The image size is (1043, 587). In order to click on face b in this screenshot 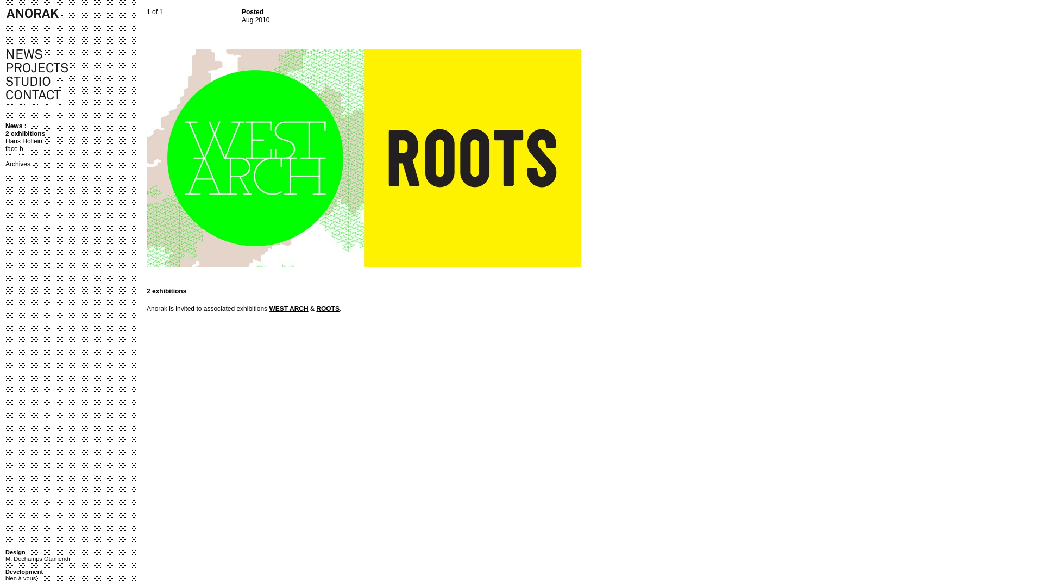, I will do `click(15, 149)`.